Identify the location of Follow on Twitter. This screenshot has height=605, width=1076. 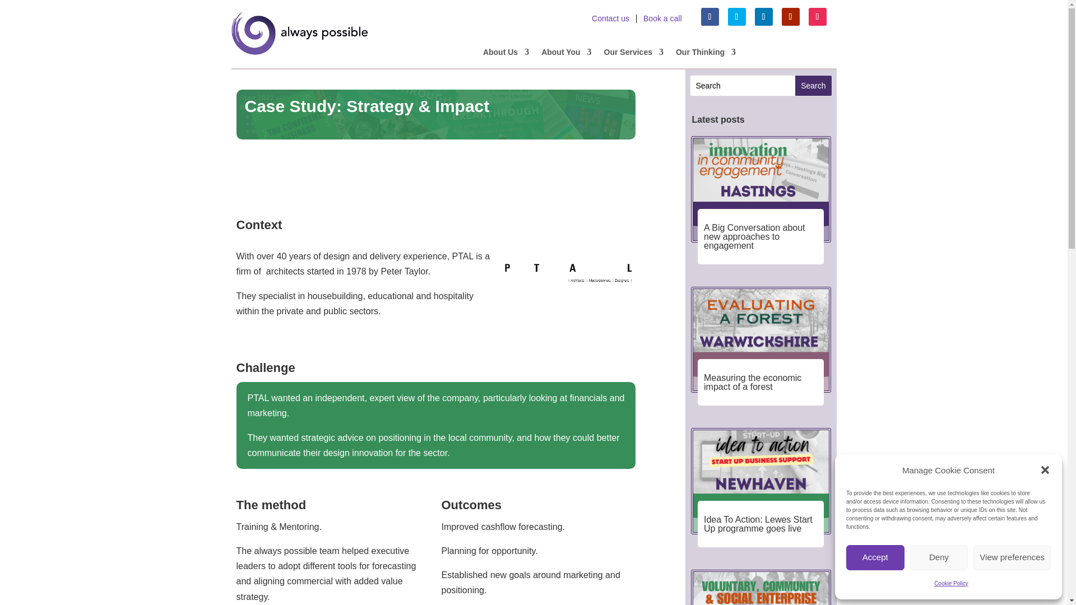
(736, 17).